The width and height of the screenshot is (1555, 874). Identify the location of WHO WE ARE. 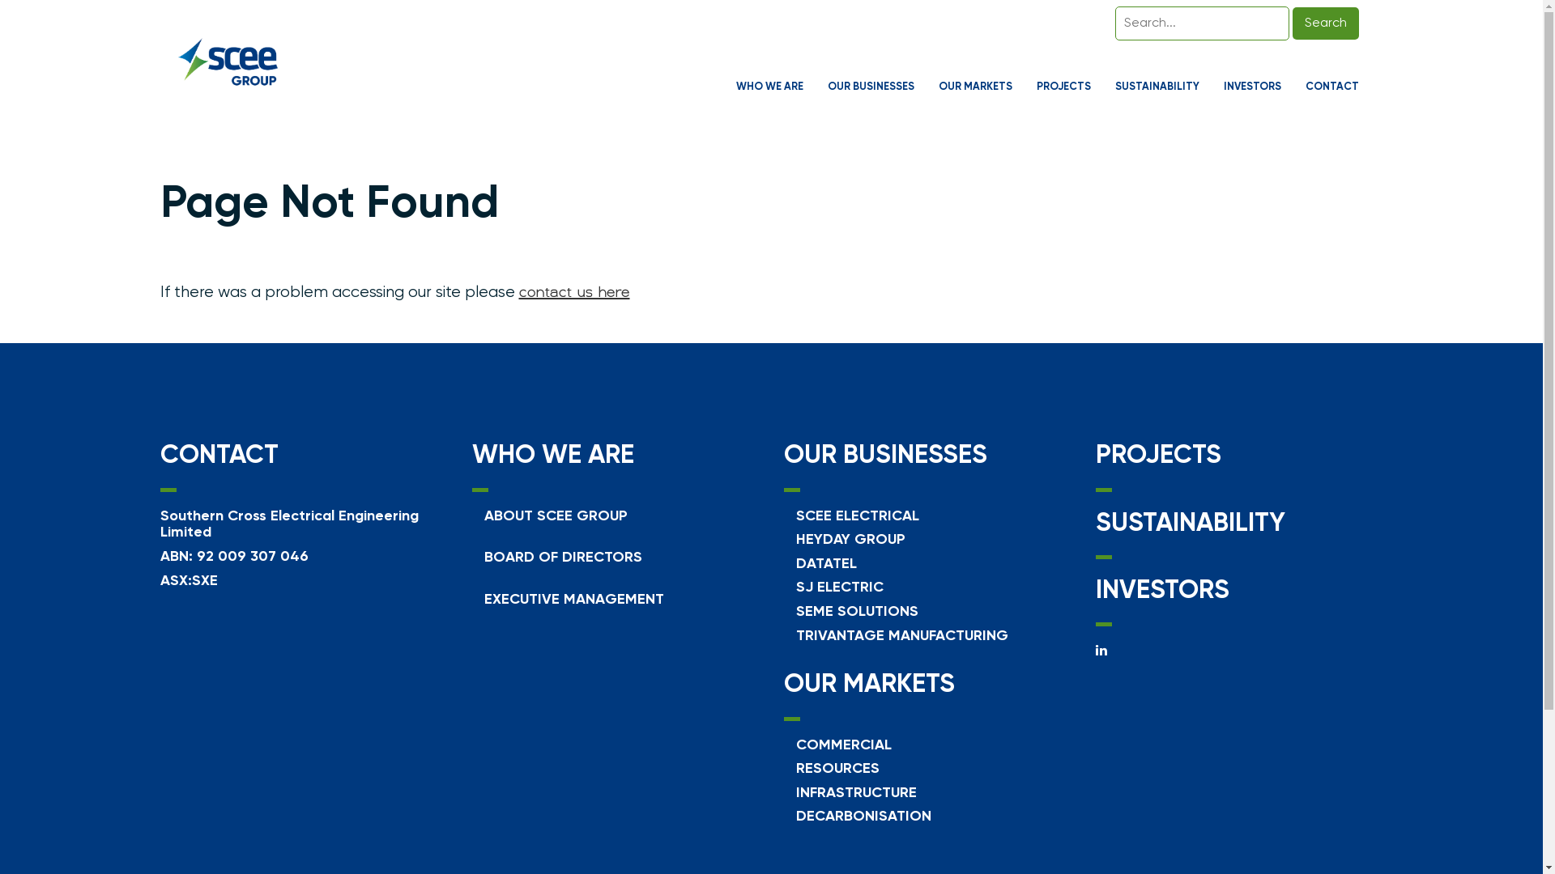
(777, 87).